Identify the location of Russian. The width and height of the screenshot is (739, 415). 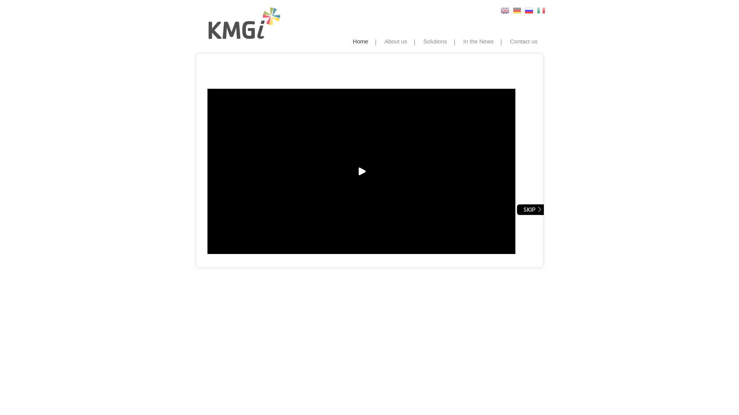
(530, 12).